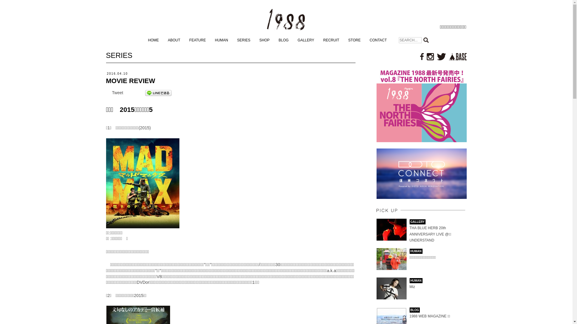  I want to click on HOME, so click(153, 40).